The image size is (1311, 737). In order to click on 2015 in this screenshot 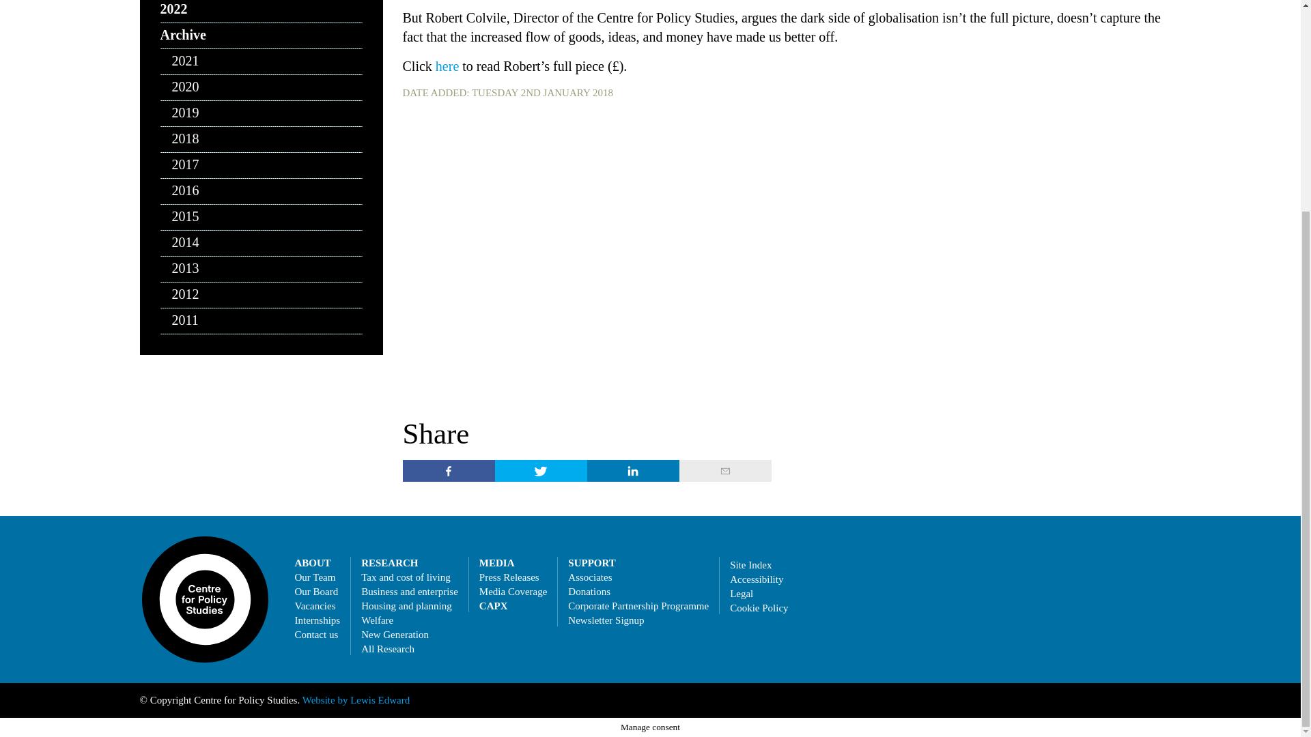, I will do `click(261, 218)`.